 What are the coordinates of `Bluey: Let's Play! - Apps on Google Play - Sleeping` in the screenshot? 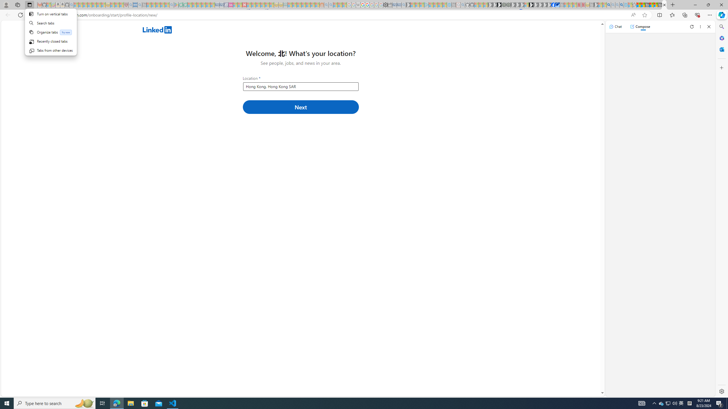 It's located at (176, 5).